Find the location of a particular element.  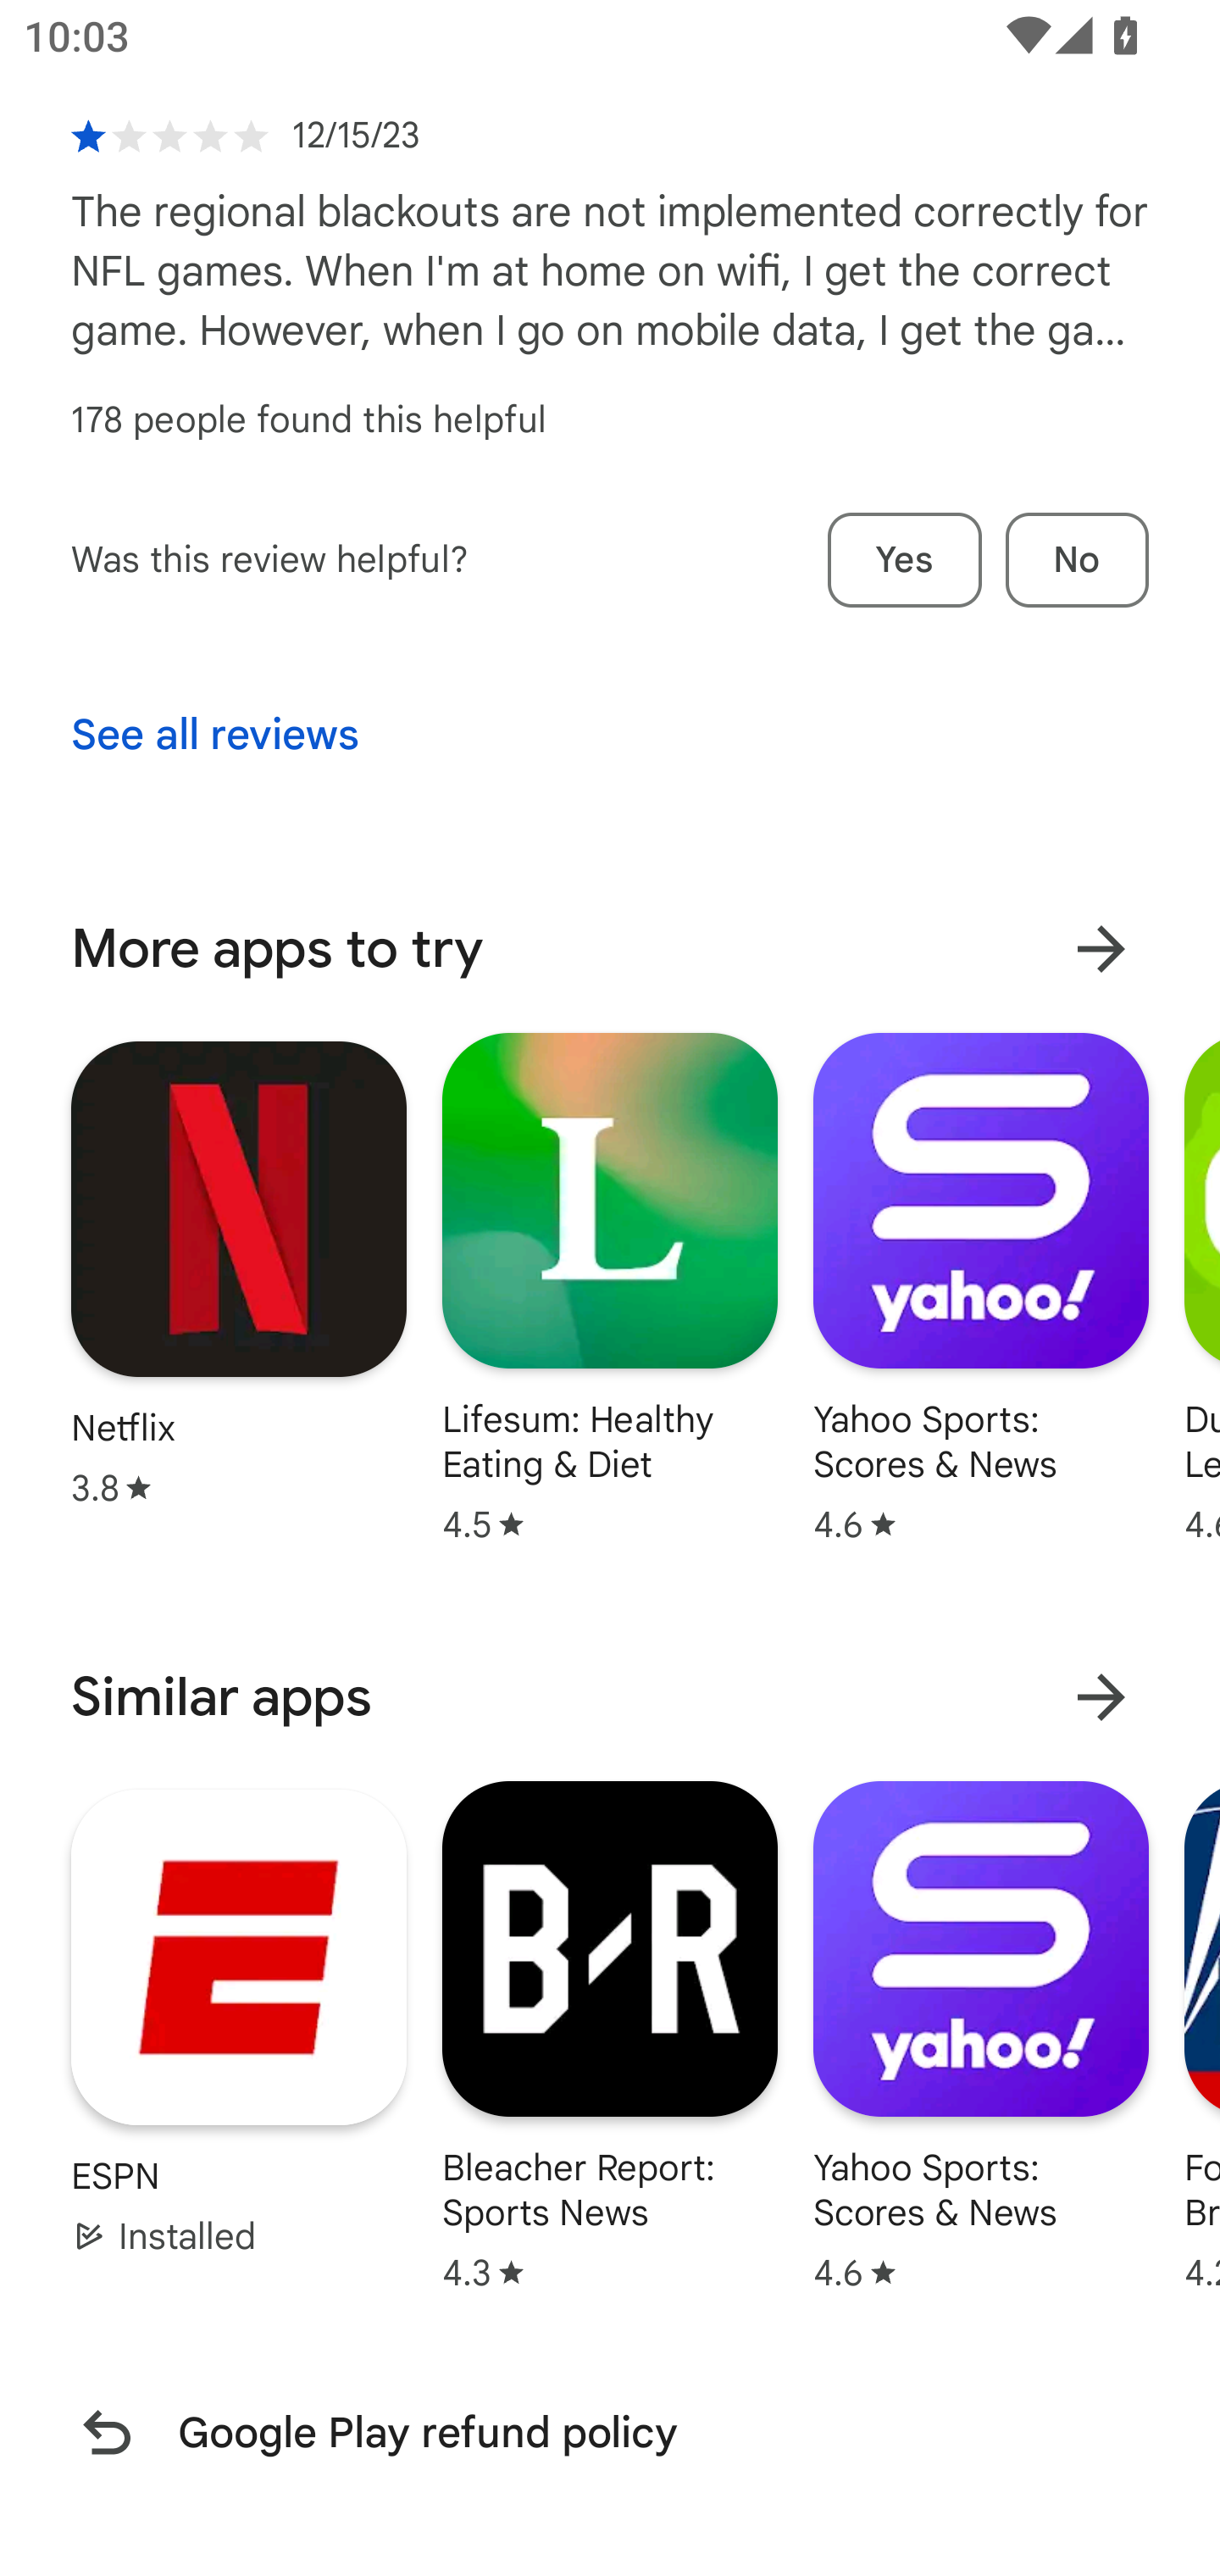

Yahoo Sports: Scores & News
Star rating: 4.6
 is located at coordinates (980, 2035).